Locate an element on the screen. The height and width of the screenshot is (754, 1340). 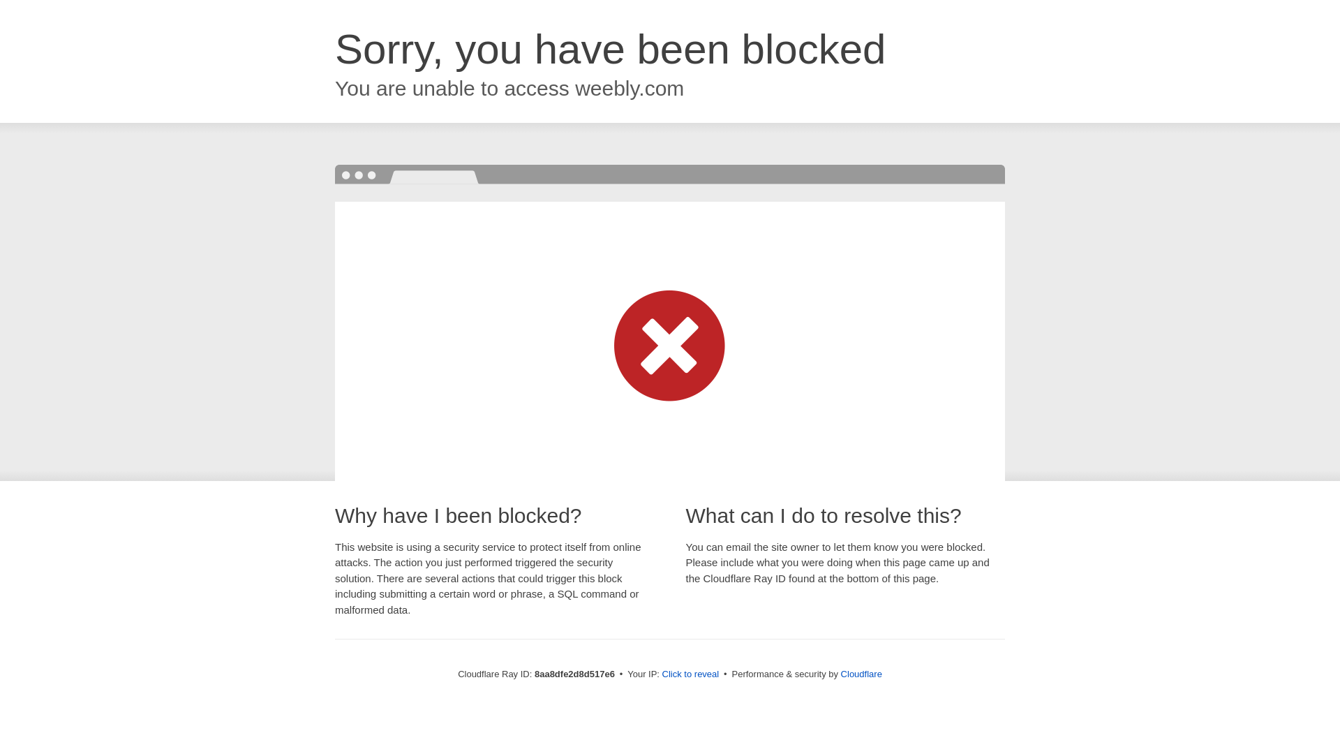
Cloudflare is located at coordinates (861, 674).